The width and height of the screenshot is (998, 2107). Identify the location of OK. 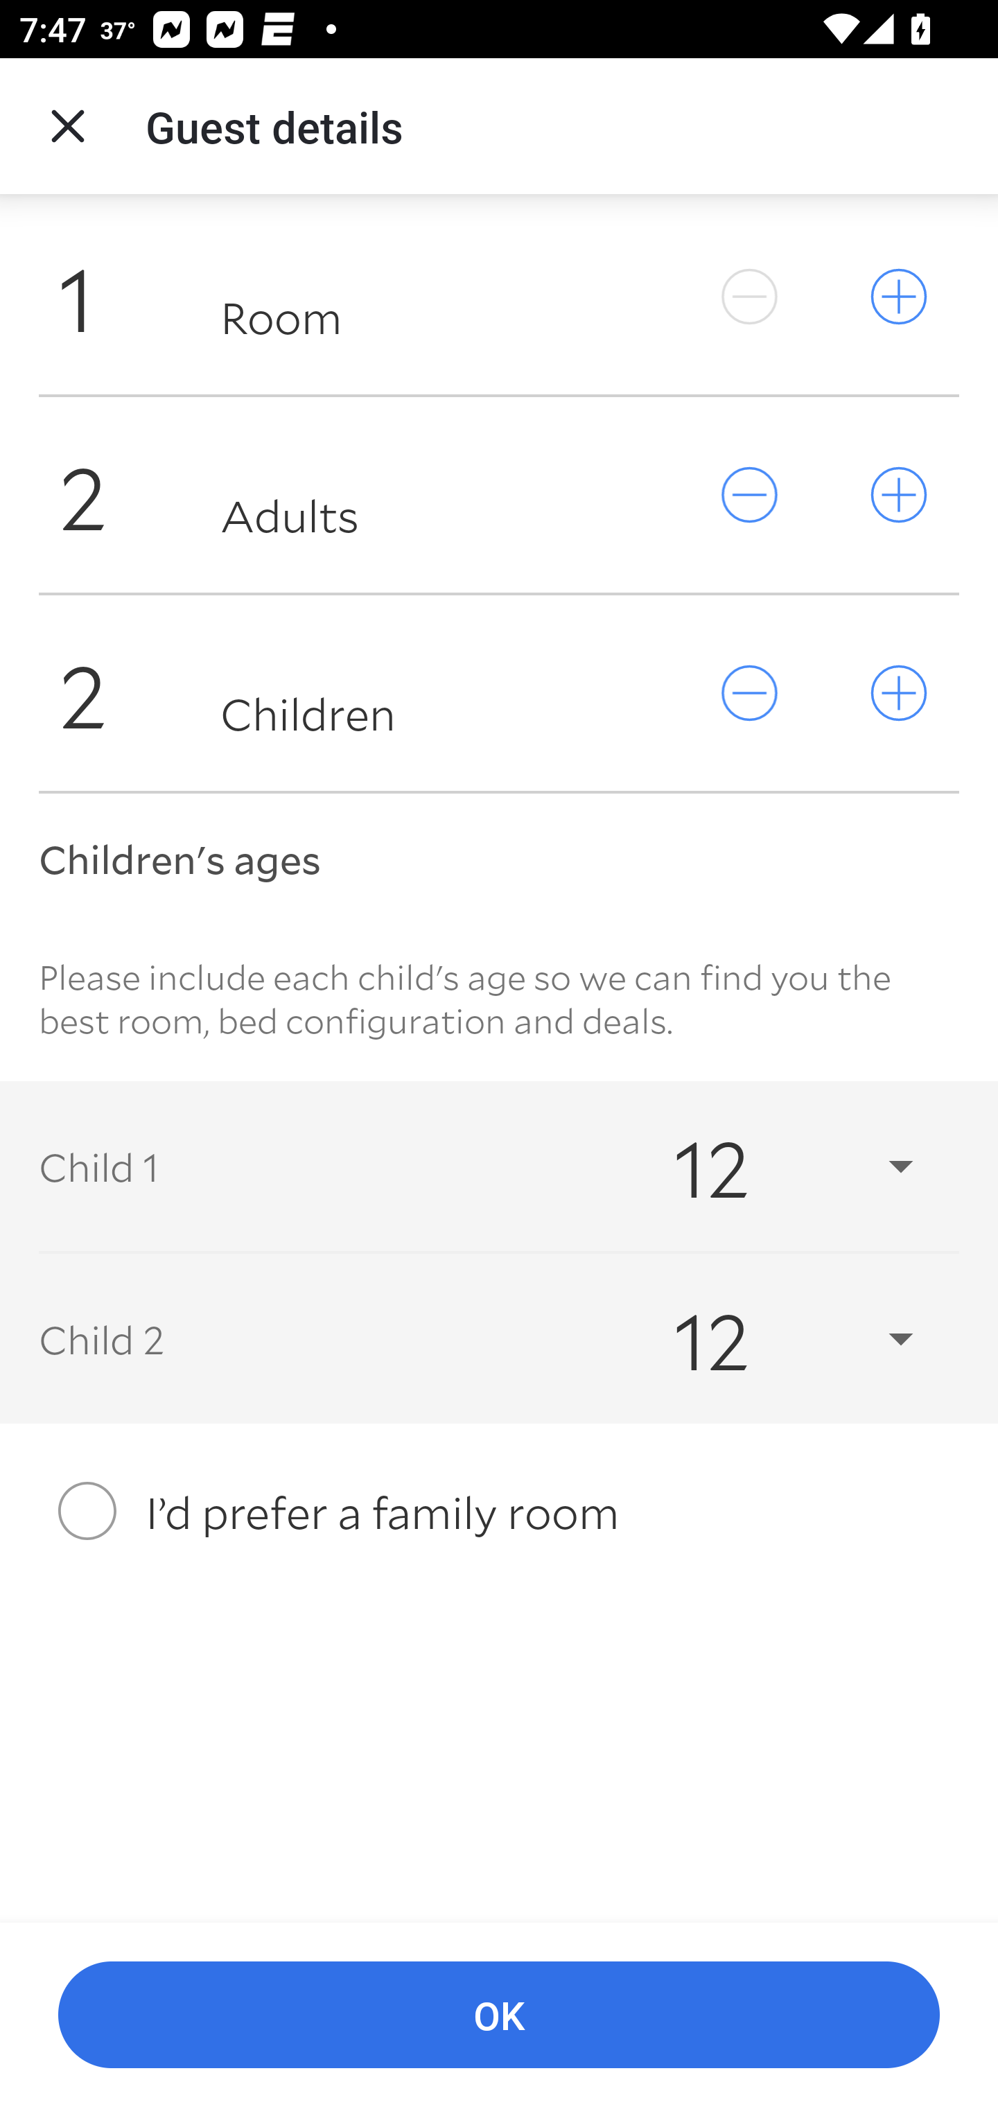
(499, 2016).